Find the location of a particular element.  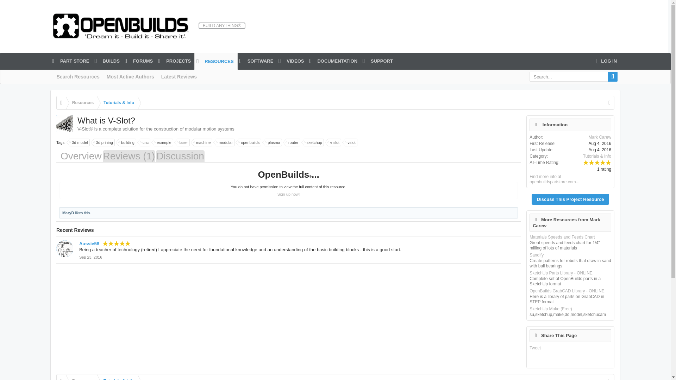

Permalink is located at coordinates (90, 257).